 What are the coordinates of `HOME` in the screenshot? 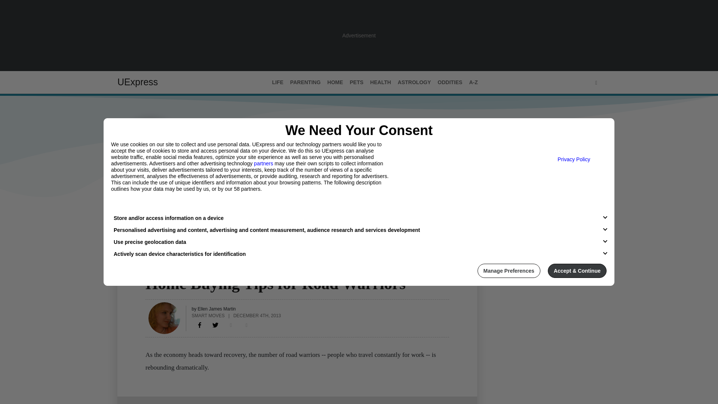 It's located at (153, 269).